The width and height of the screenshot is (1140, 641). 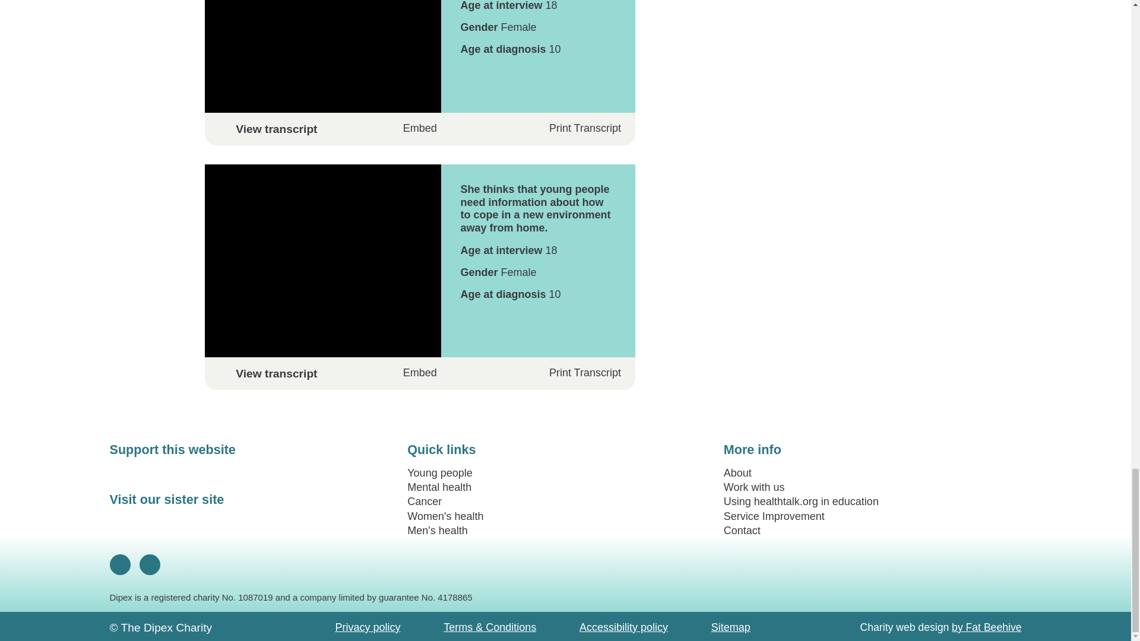 I want to click on Twitter, so click(x=150, y=564).